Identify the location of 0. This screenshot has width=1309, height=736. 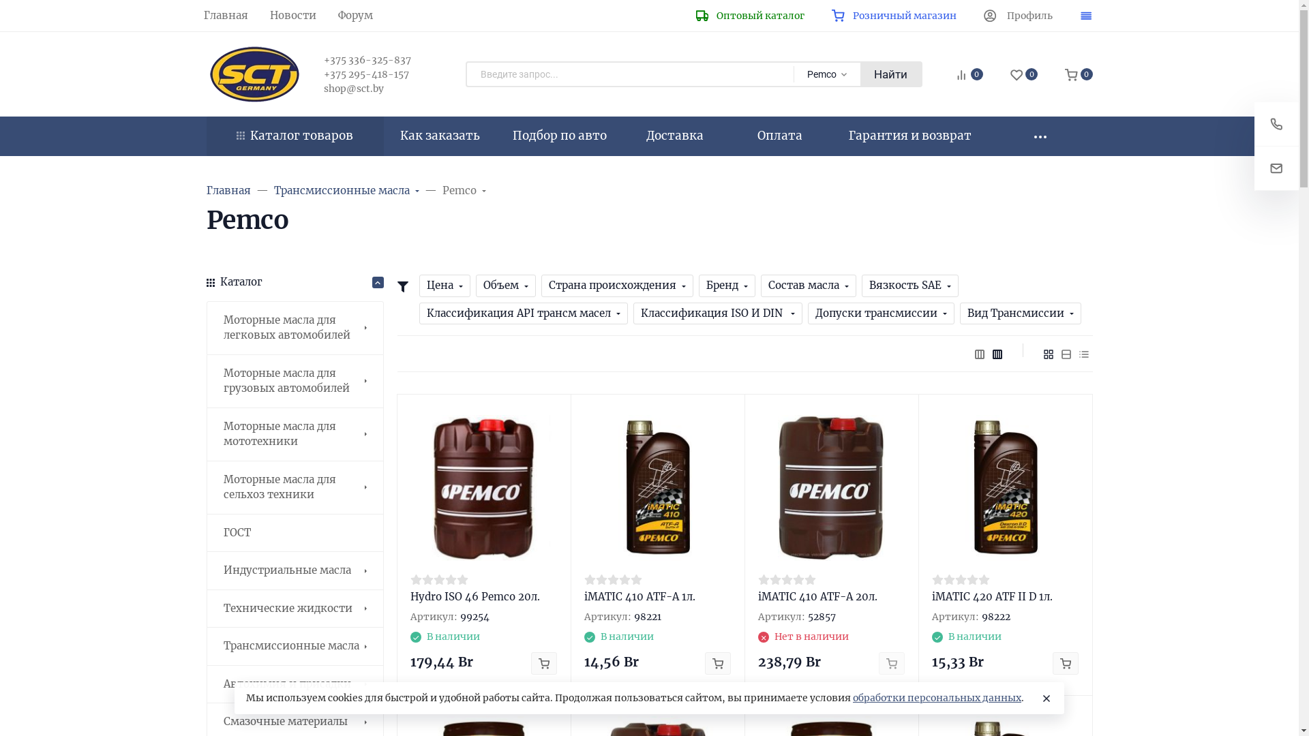
(1079, 75).